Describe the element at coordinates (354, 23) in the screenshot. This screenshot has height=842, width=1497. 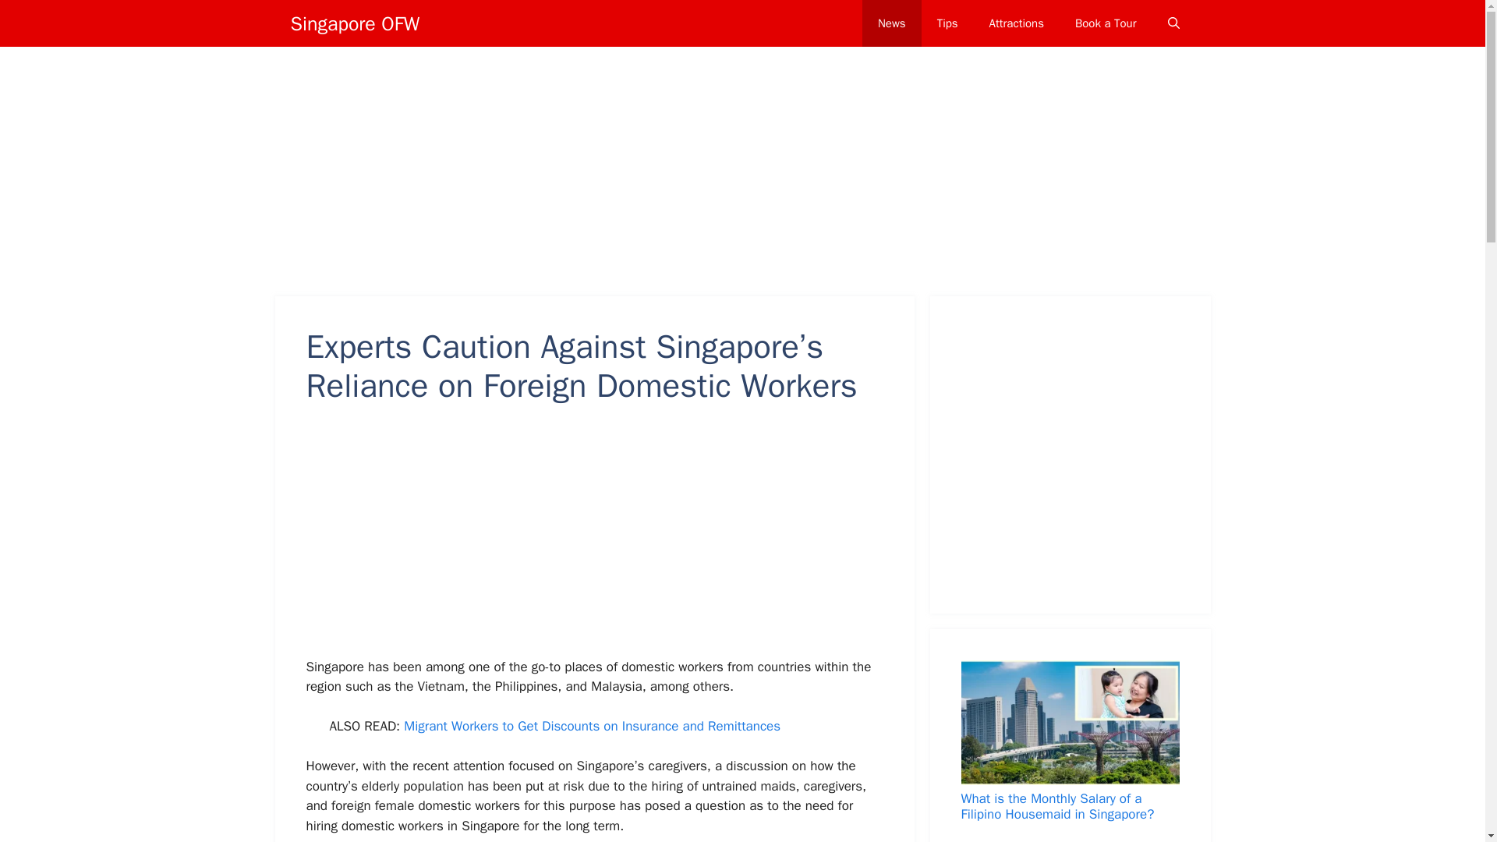
I see `Singapore OFW` at that location.